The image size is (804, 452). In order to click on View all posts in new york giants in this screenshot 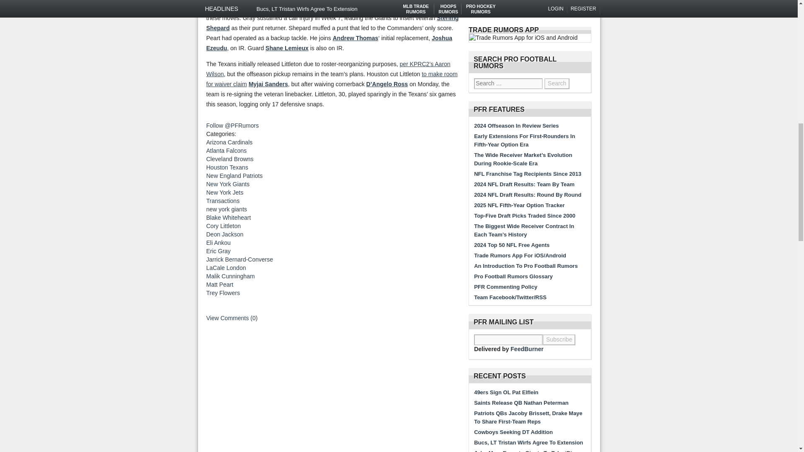, I will do `click(226, 209)`.